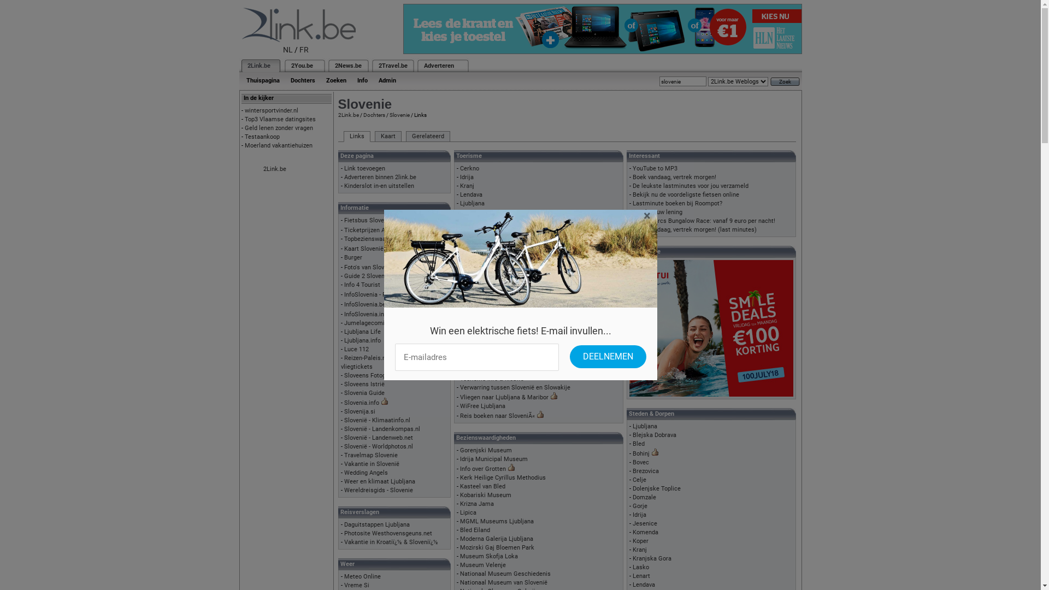 The width and height of the screenshot is (1049, 590). I want to click on Info, so click(363, 81).